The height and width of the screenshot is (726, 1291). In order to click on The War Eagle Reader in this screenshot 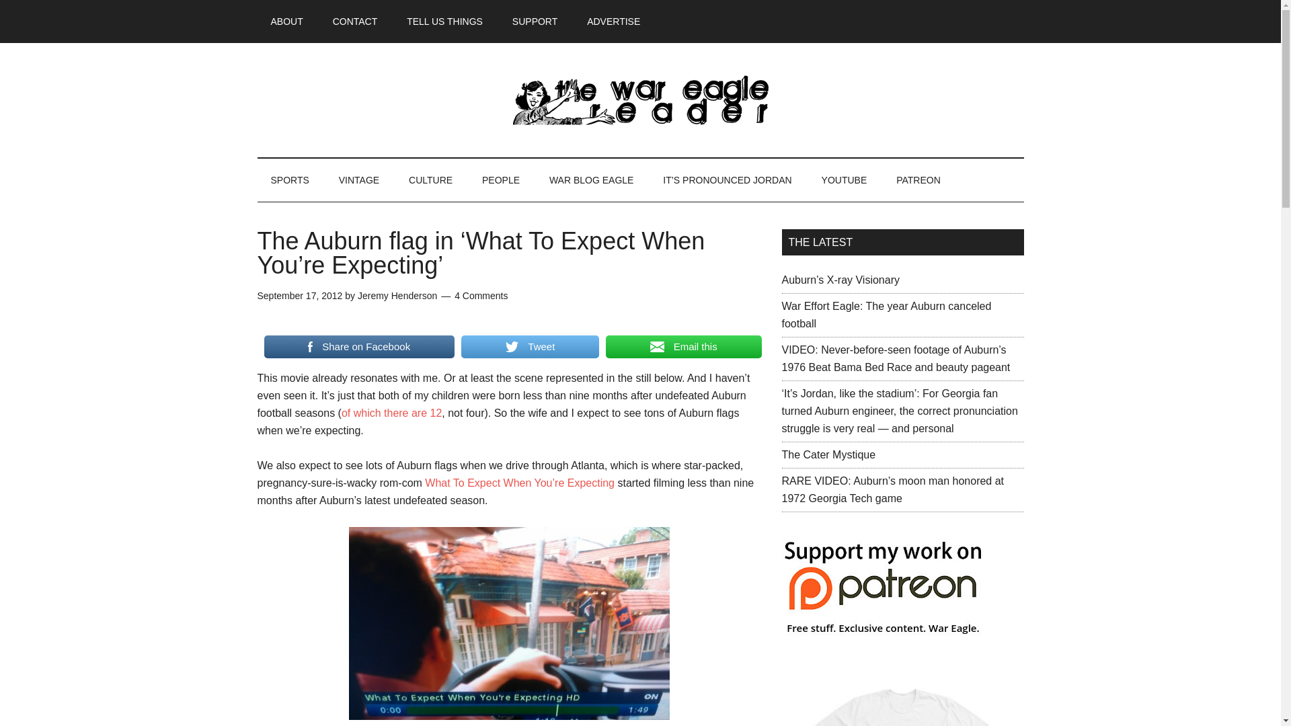, I will do `click(640, 99)`.